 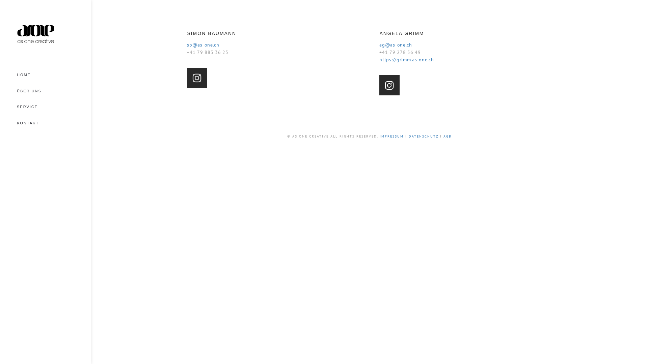 I want to click on DATENSCHUTZ, so click(x=424, y=136).